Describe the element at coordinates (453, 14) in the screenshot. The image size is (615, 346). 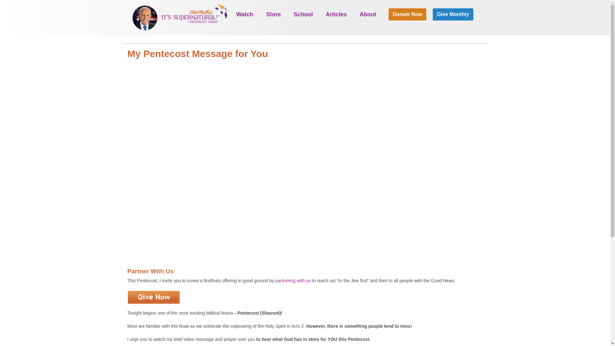
I see `Give Monthly` at that location.